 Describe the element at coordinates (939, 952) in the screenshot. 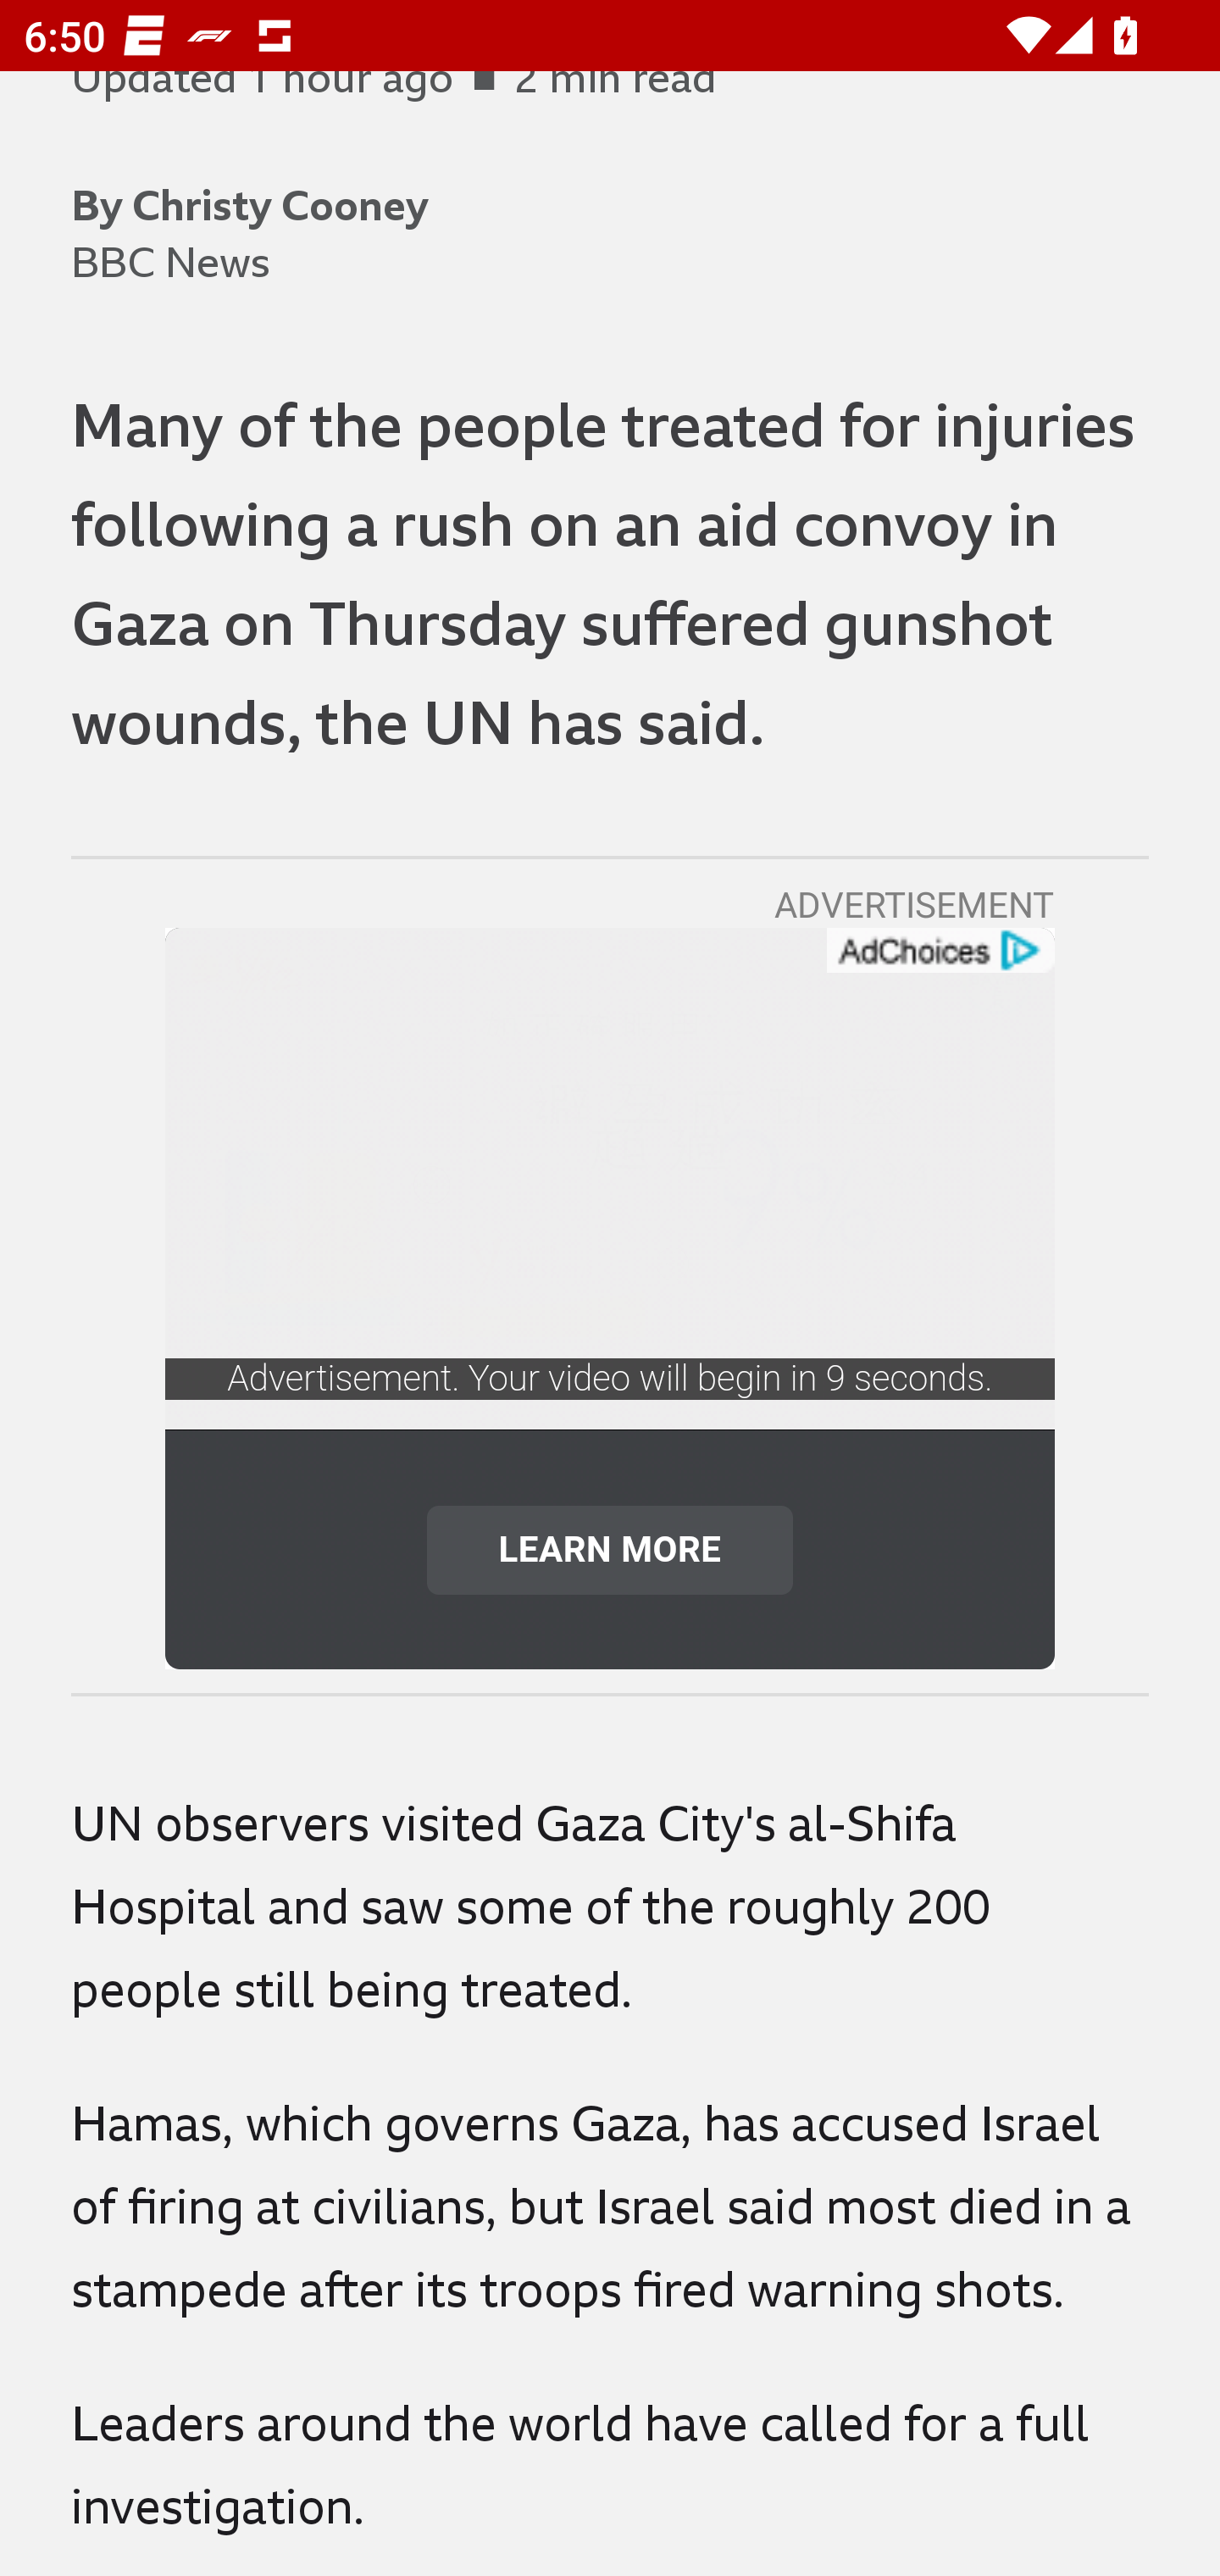

I see `get?name=admarker-full-tl` at that location.